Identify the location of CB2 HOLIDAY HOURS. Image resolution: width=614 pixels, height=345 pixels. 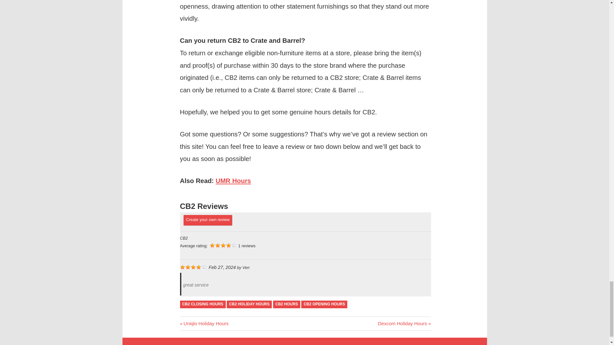
(202, 304).